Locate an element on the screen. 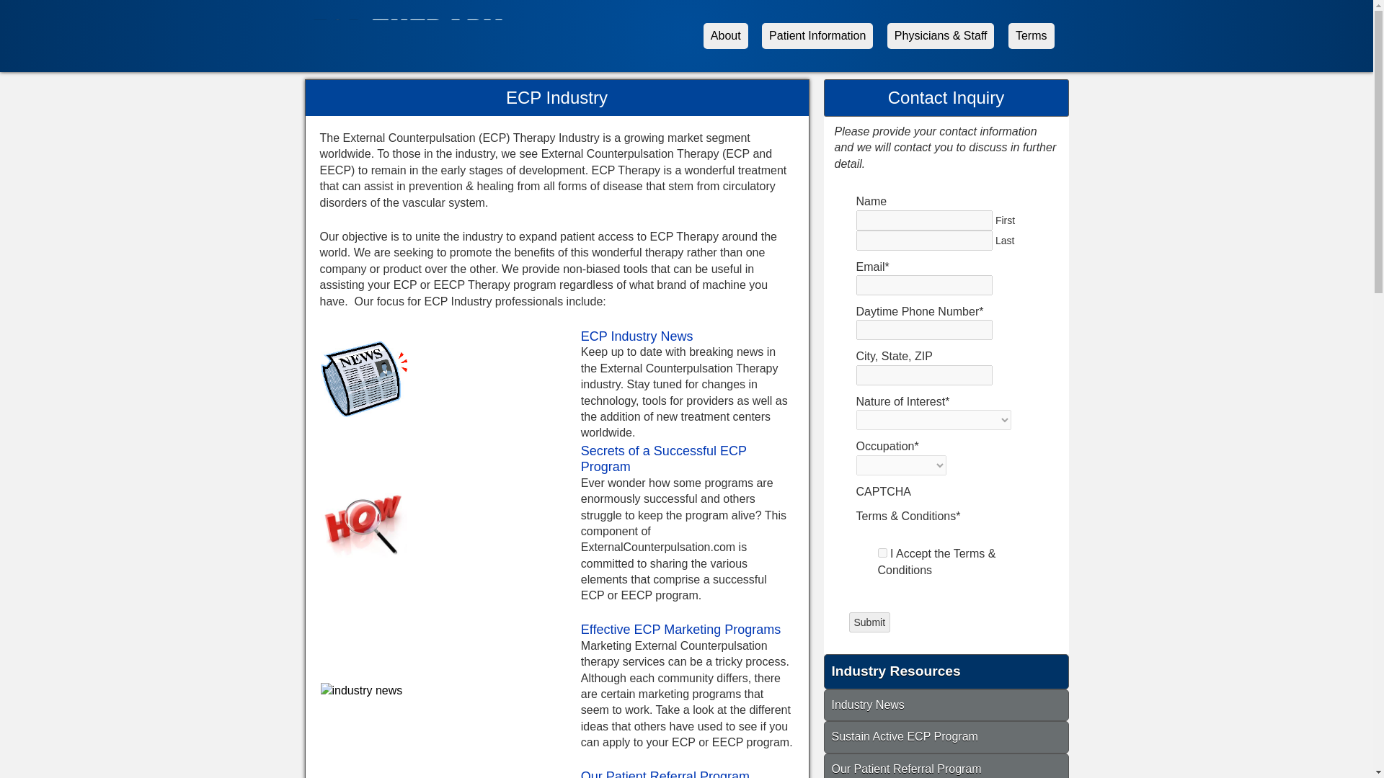 Image resolution: width=1384 pixels, height=778 pixels. Secrets of a Successful ECP Program is located at coordinates (664, 458).